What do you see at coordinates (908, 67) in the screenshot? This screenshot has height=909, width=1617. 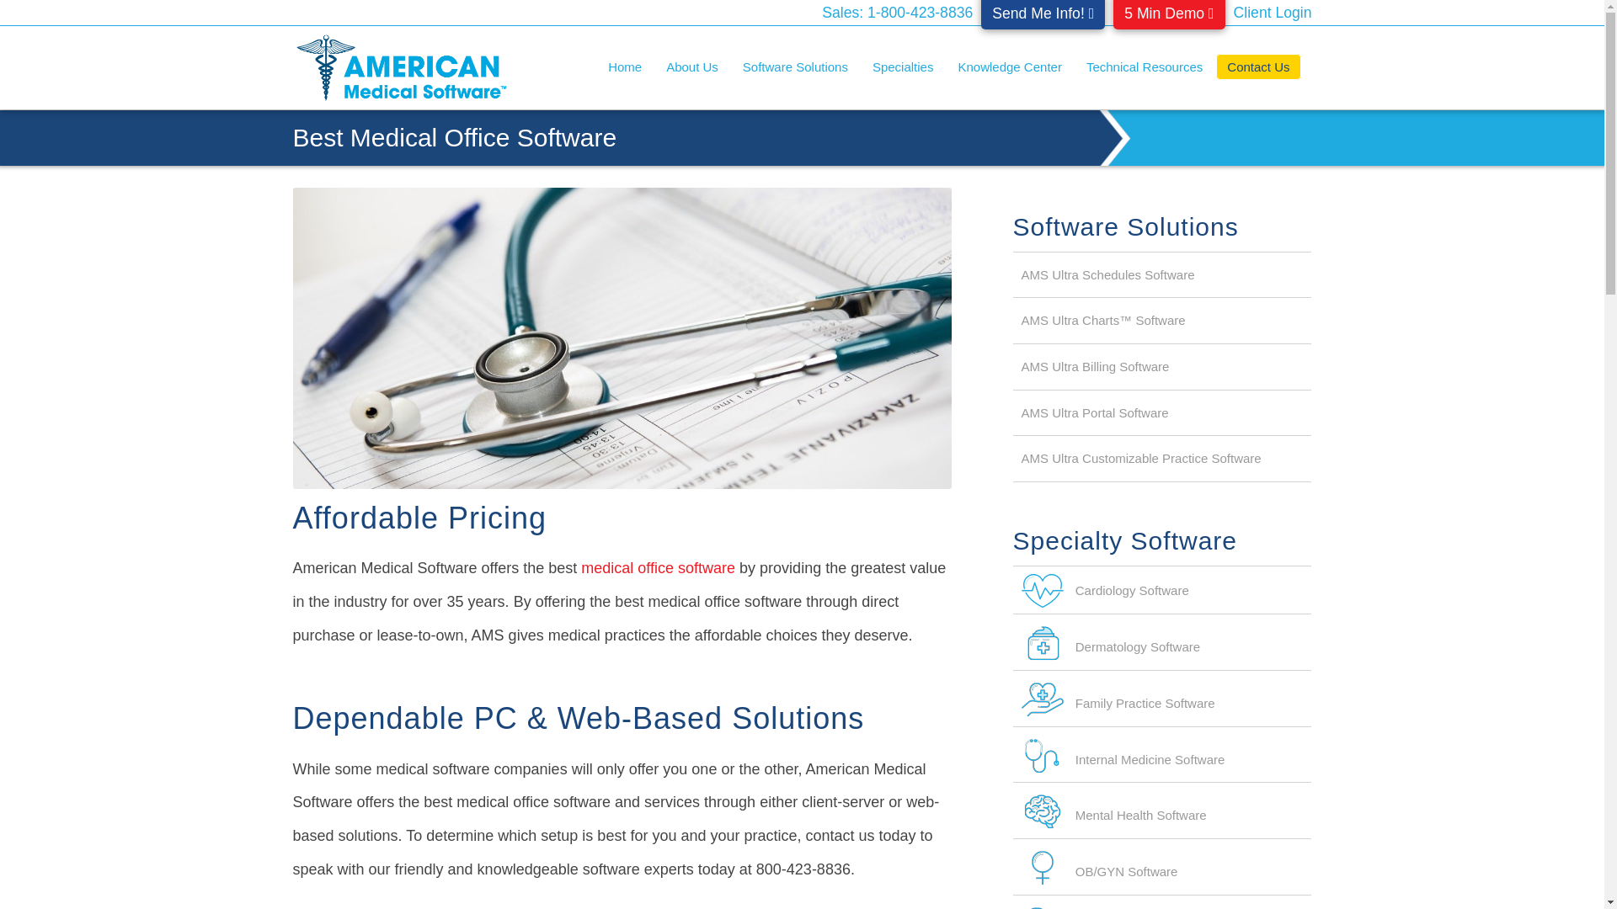 I see `Specialties` at bounding box center [908, 67].